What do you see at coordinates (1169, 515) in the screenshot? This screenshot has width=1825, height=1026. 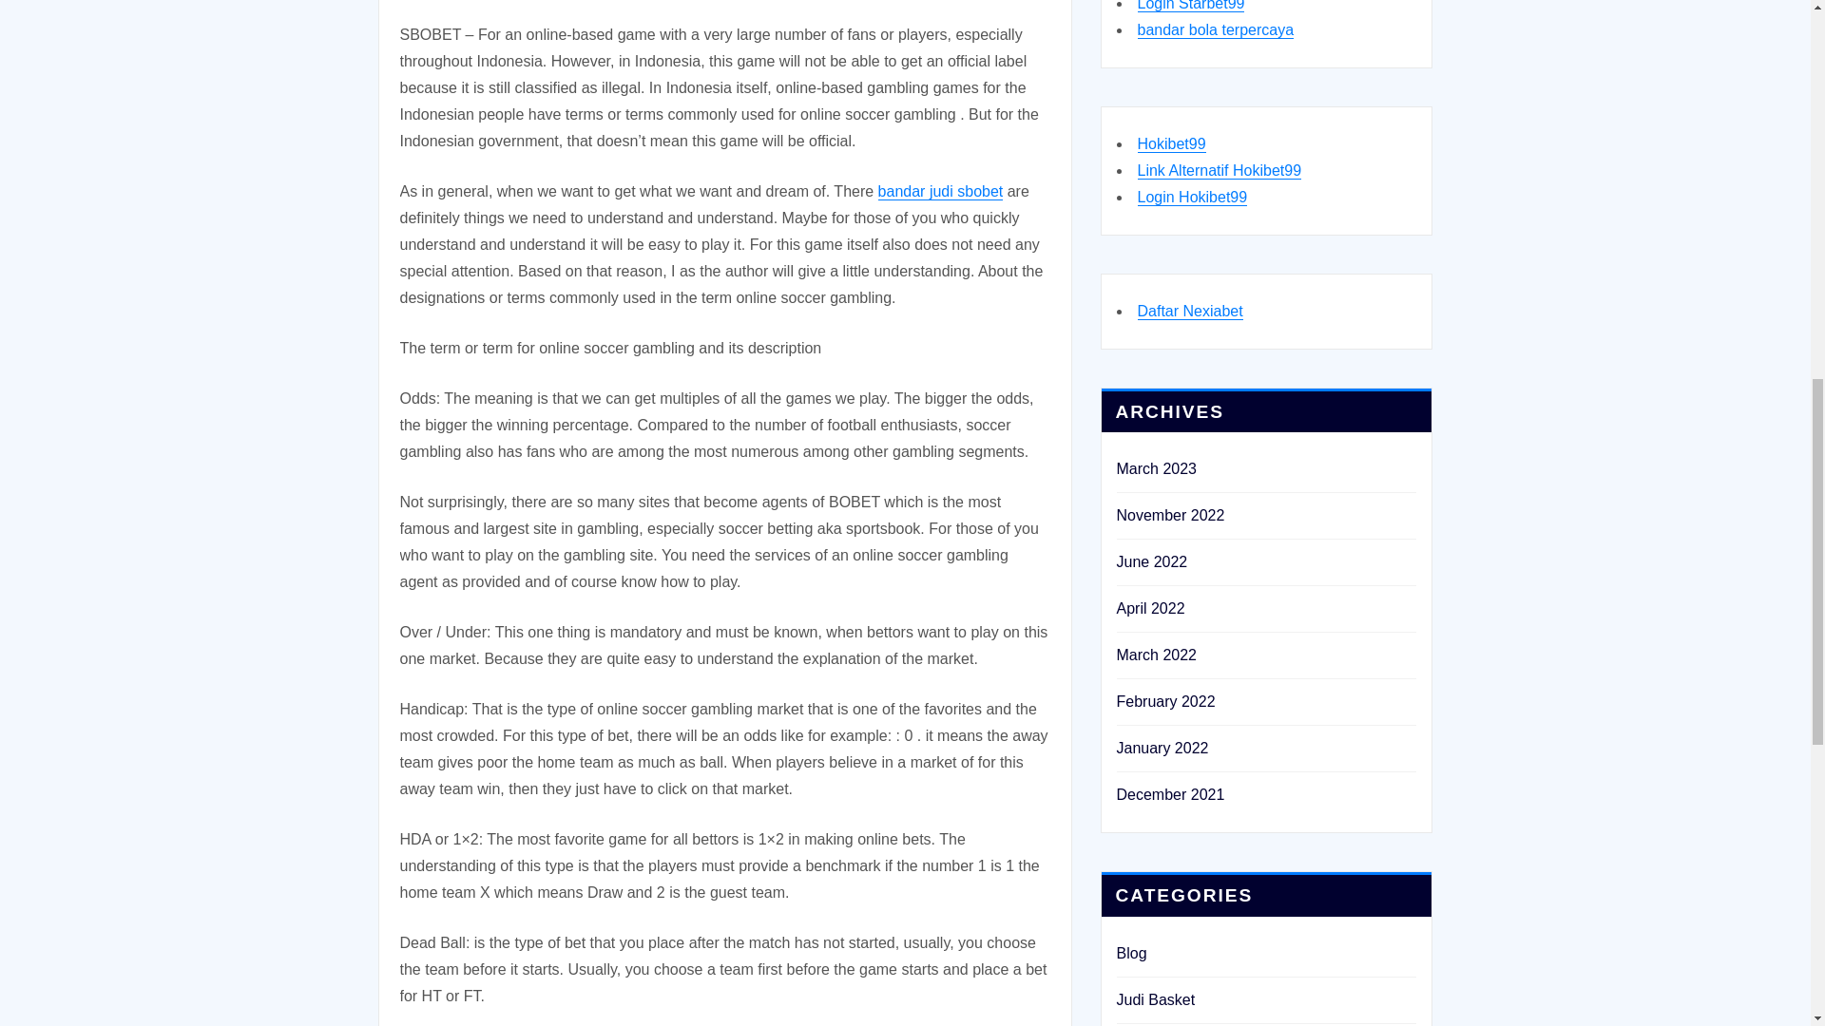 I see `November 2022` at bounding box center [1169, 515].